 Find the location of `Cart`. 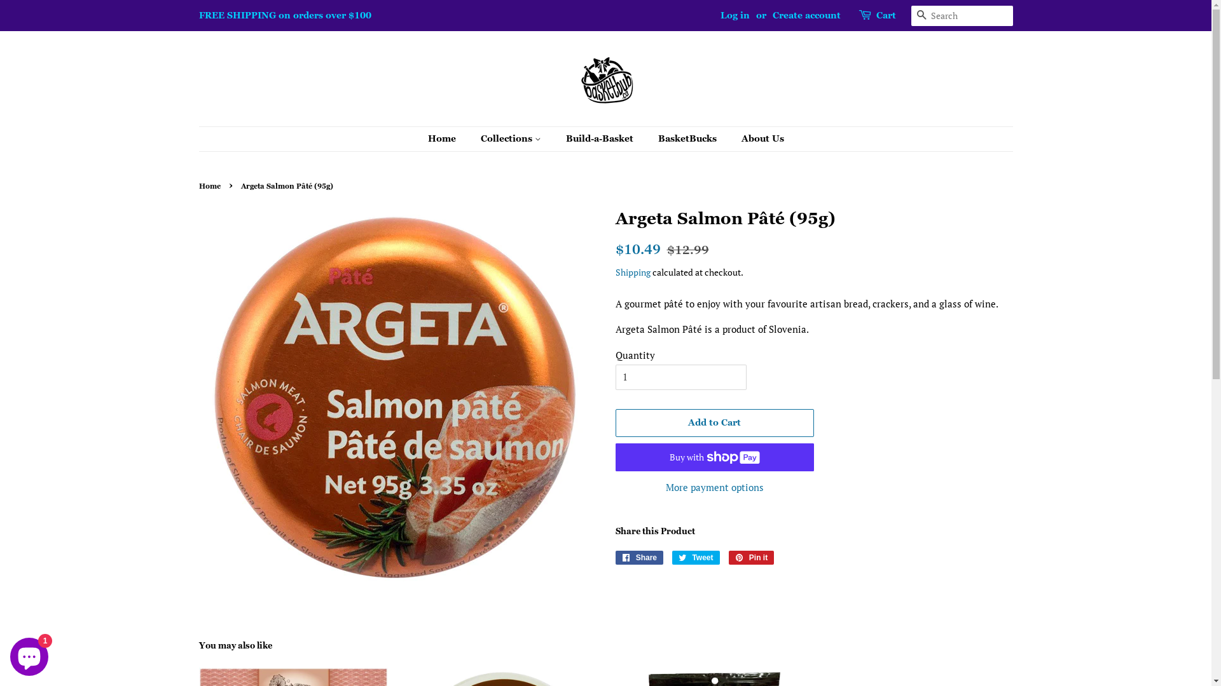

Cart is located at coordinates (886, 16).